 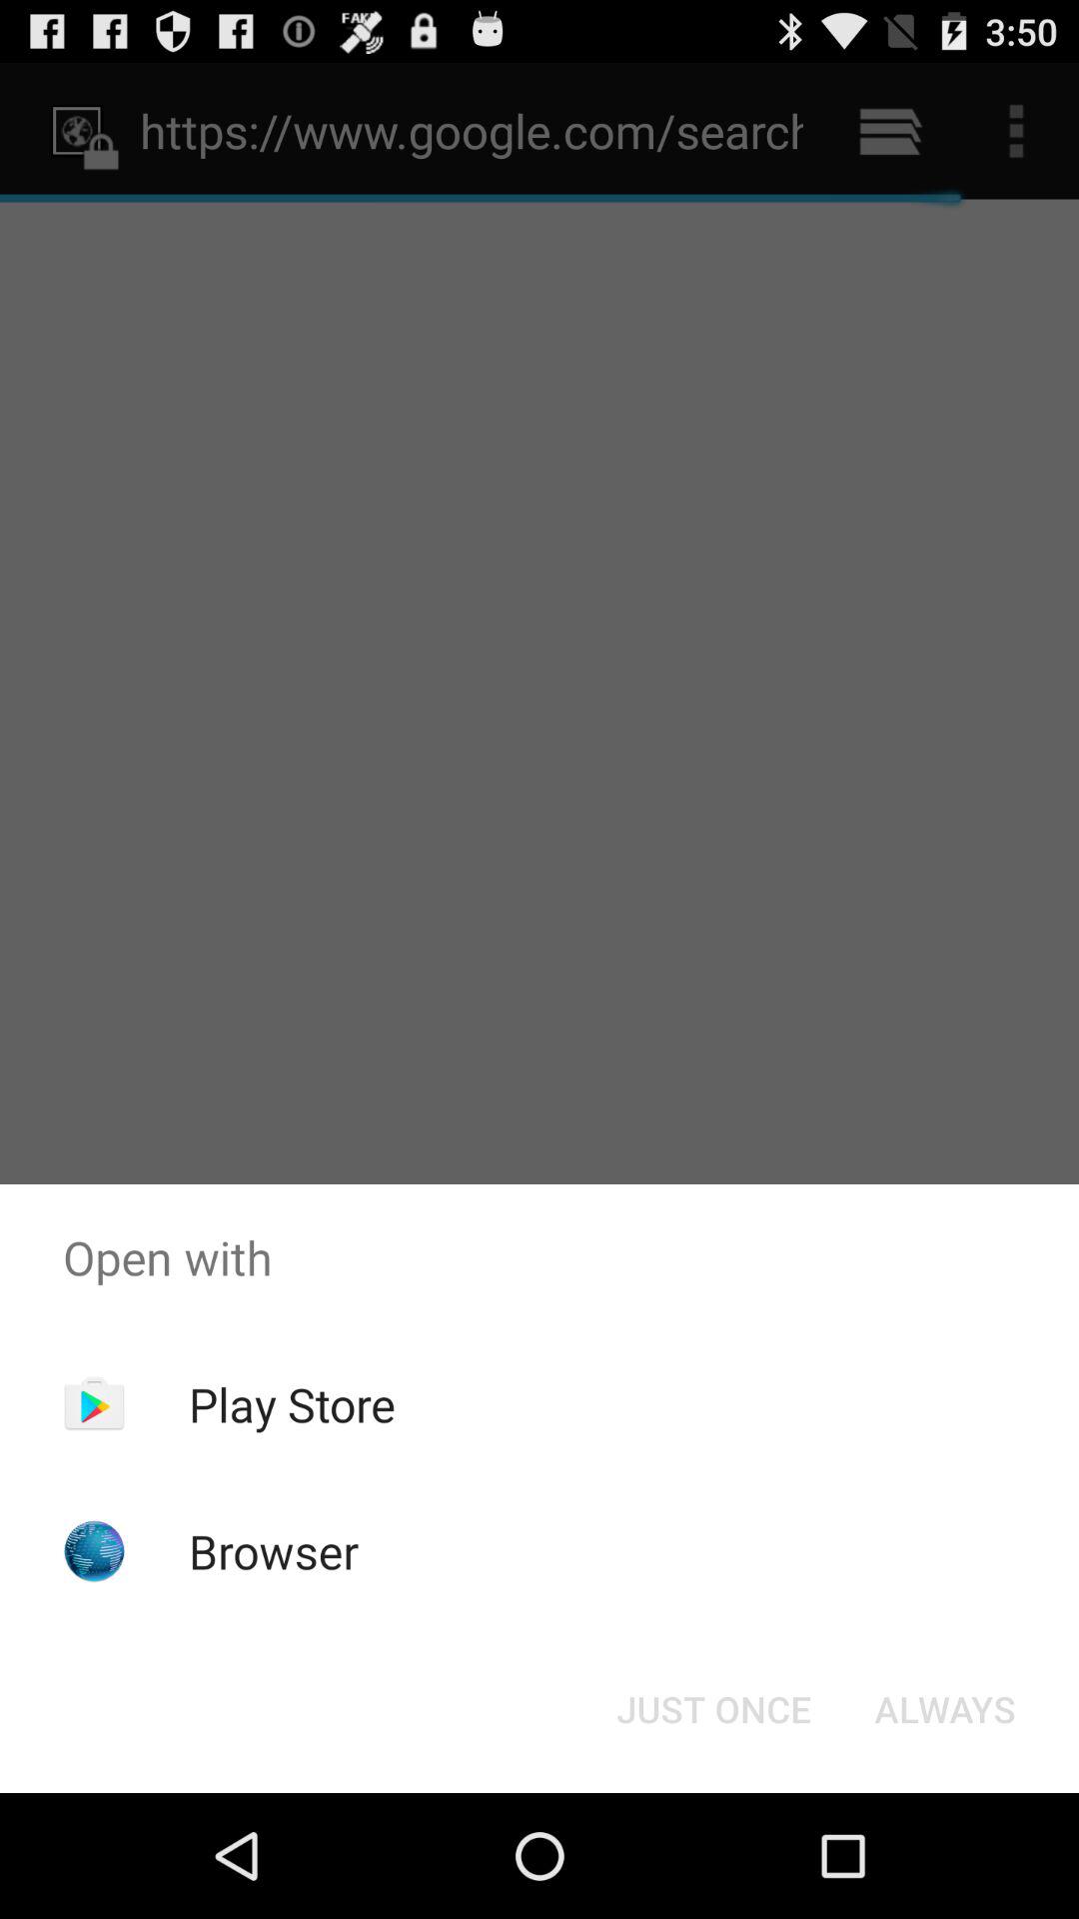 What do you see at coordinates (945, 1709) in the screenshot?
I see `turn on the icon to the right of just once` at bounding box center [945, 1709].